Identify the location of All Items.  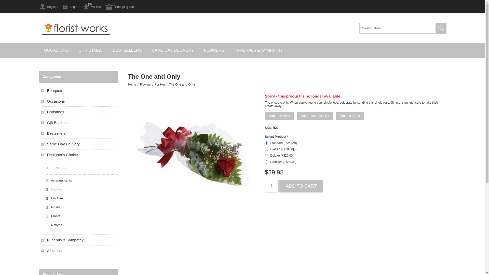
(79, 251).